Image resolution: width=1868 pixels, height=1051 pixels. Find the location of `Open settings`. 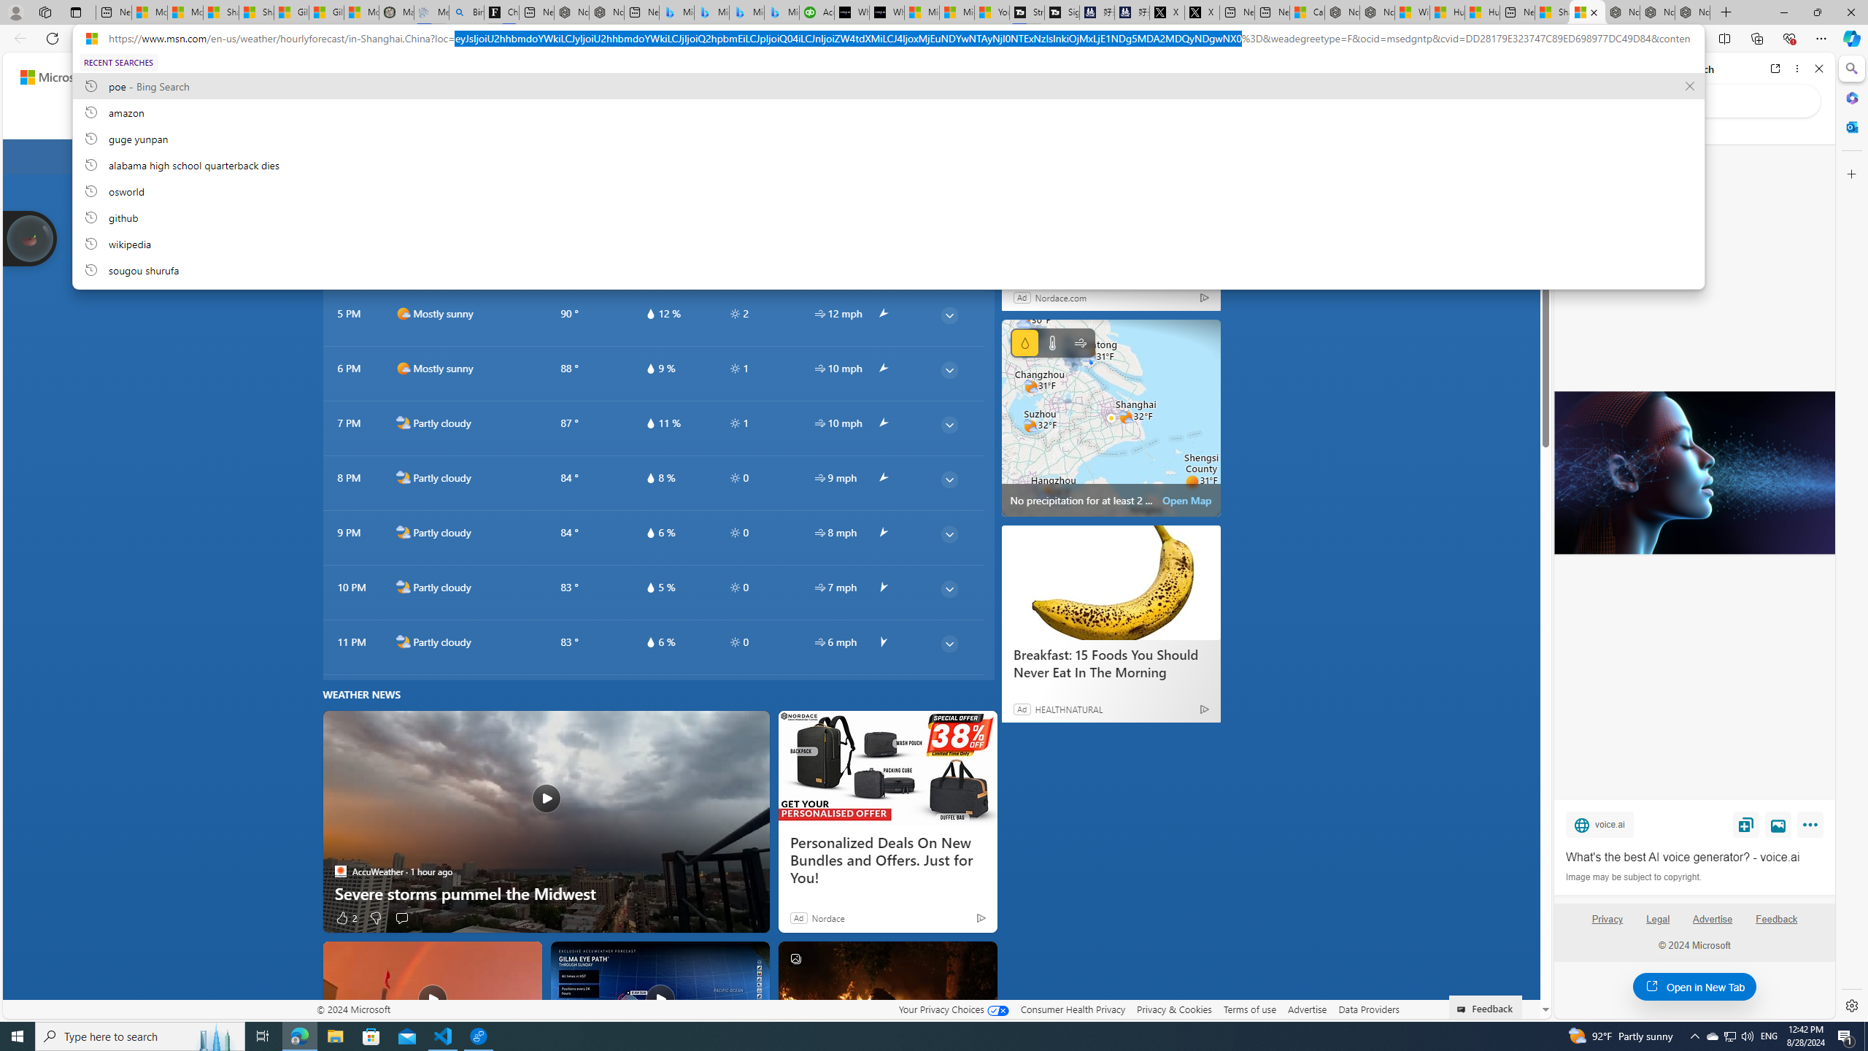

Open settings is located at coordinates (1508, 77).